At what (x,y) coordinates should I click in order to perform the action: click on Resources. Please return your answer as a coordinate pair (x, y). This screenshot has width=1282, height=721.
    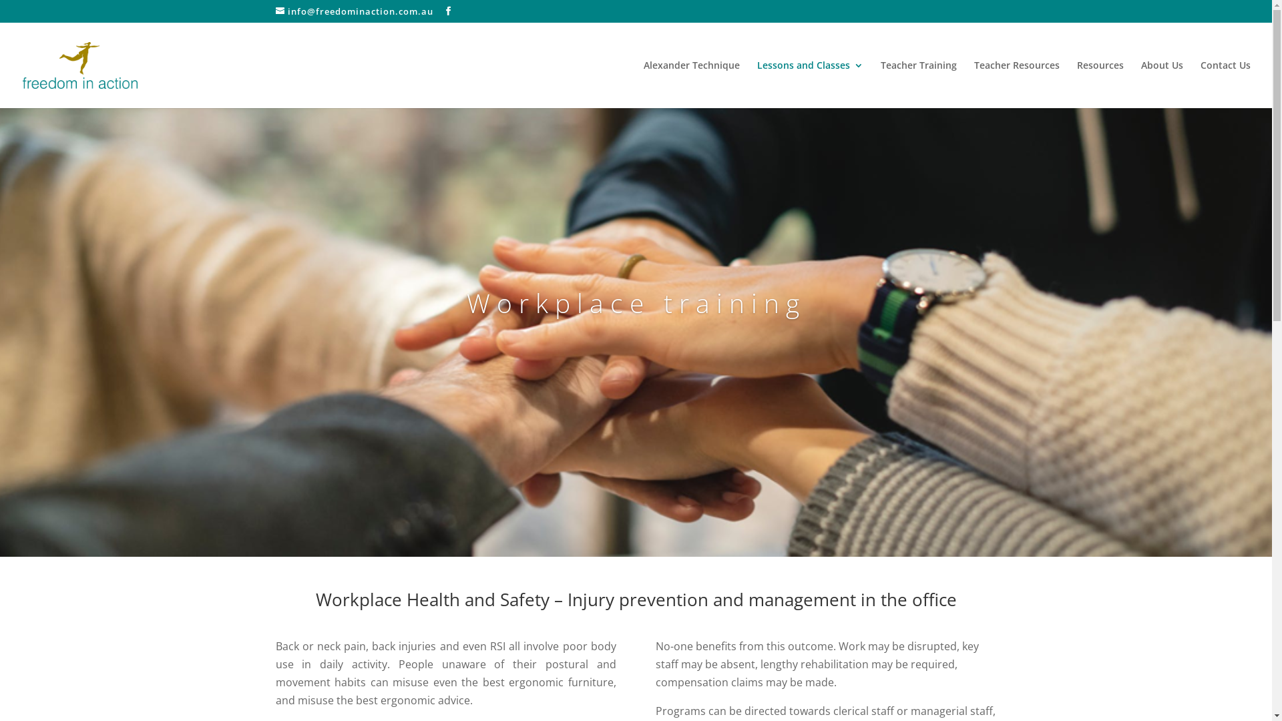
    Looking at the image, I should click on (1100, 84).